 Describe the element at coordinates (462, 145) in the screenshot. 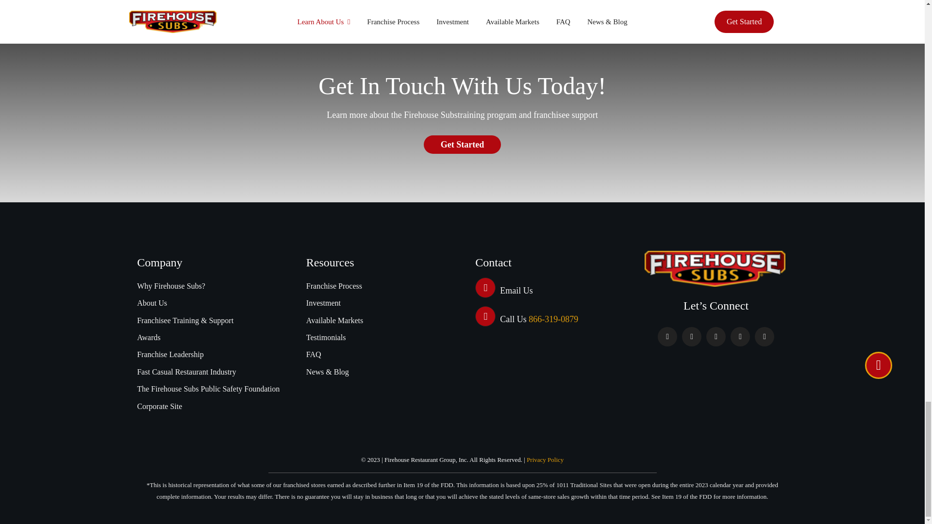

I see `Get Started` at that location.